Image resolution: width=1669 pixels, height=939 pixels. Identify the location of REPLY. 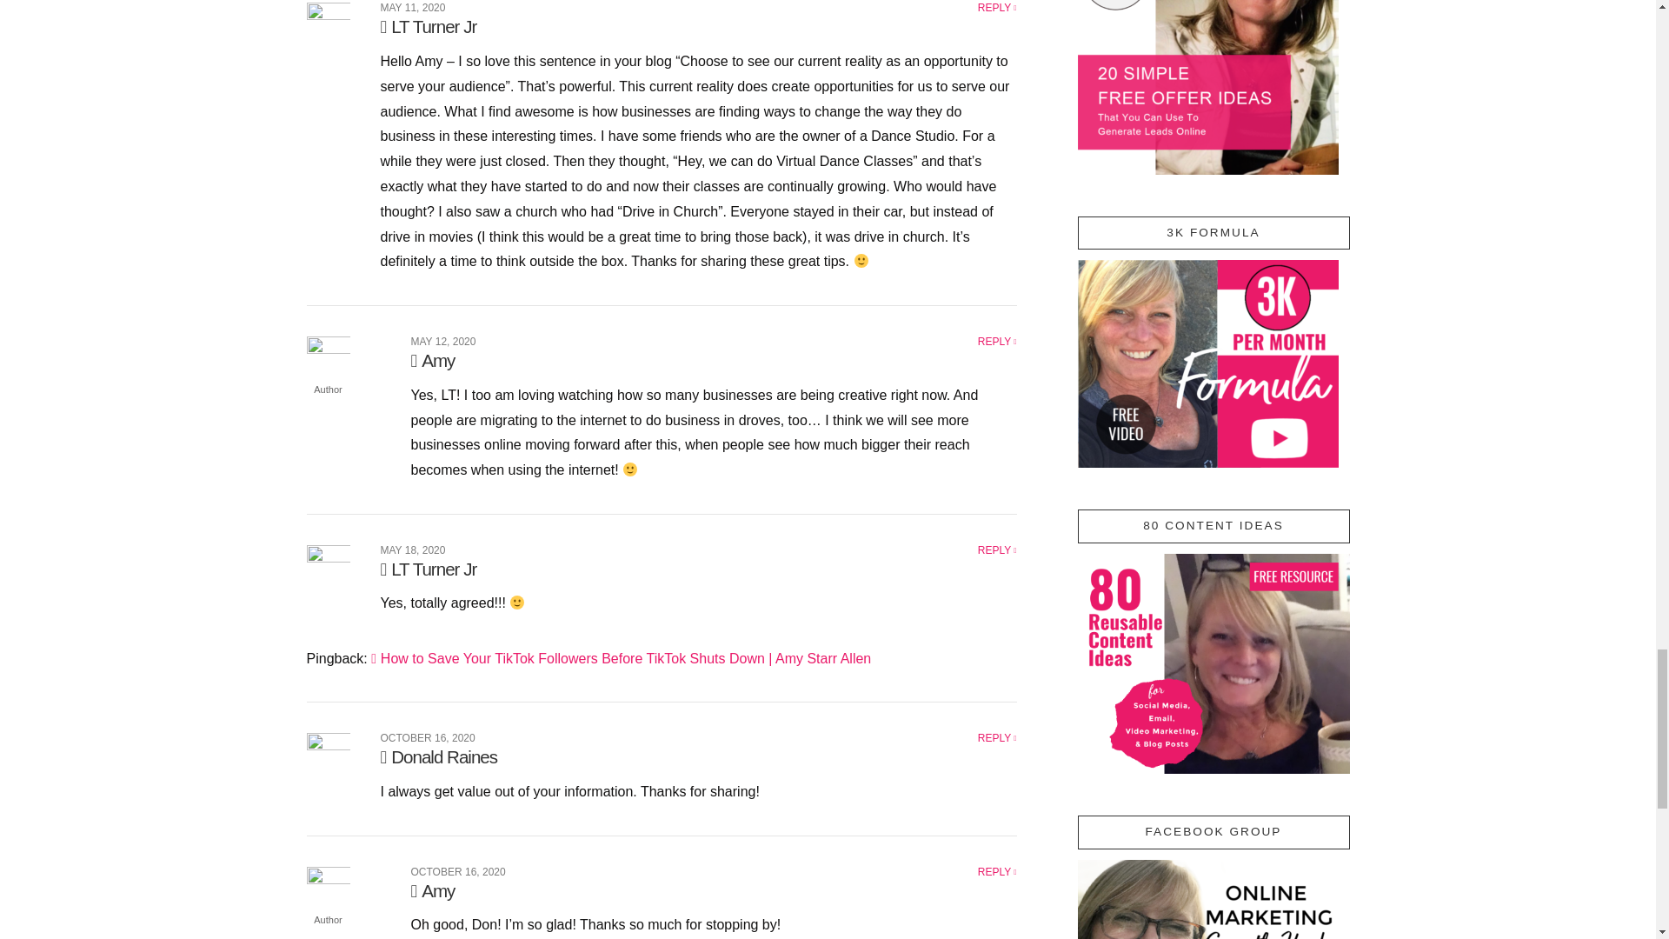
(997, 341).